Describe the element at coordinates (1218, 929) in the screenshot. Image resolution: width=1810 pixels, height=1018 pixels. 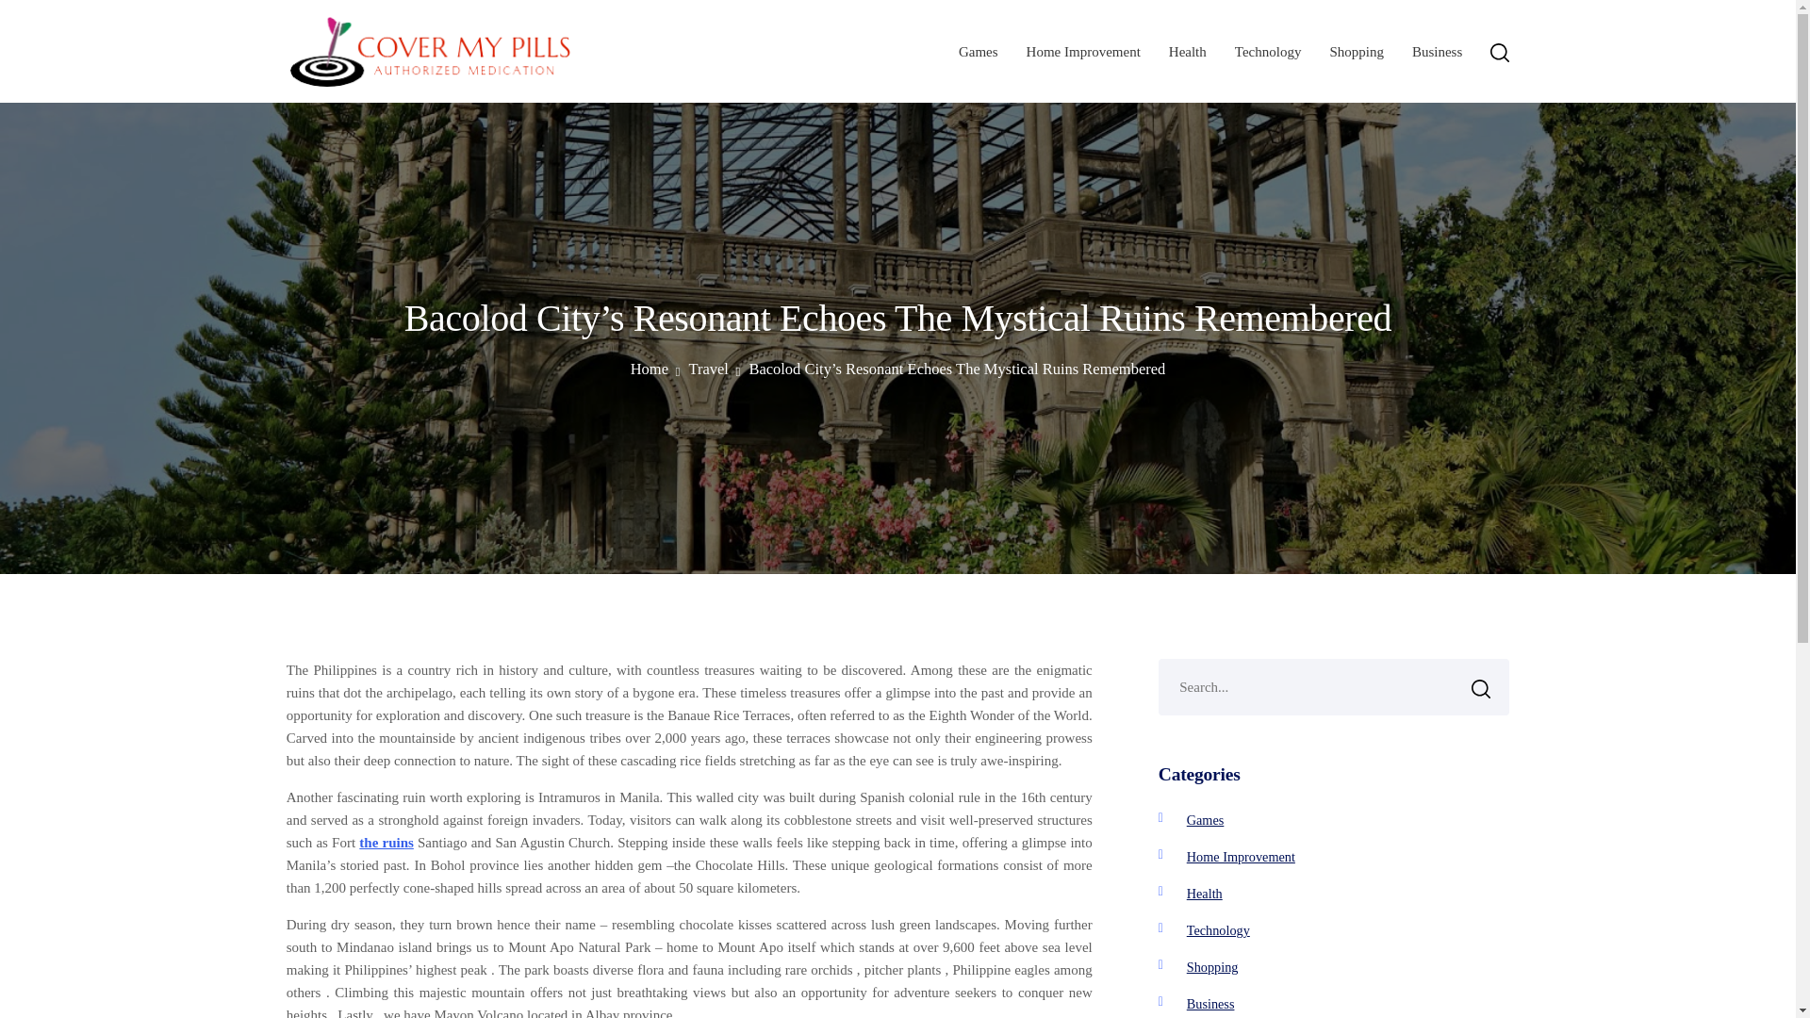
I see `Technology` at that location.